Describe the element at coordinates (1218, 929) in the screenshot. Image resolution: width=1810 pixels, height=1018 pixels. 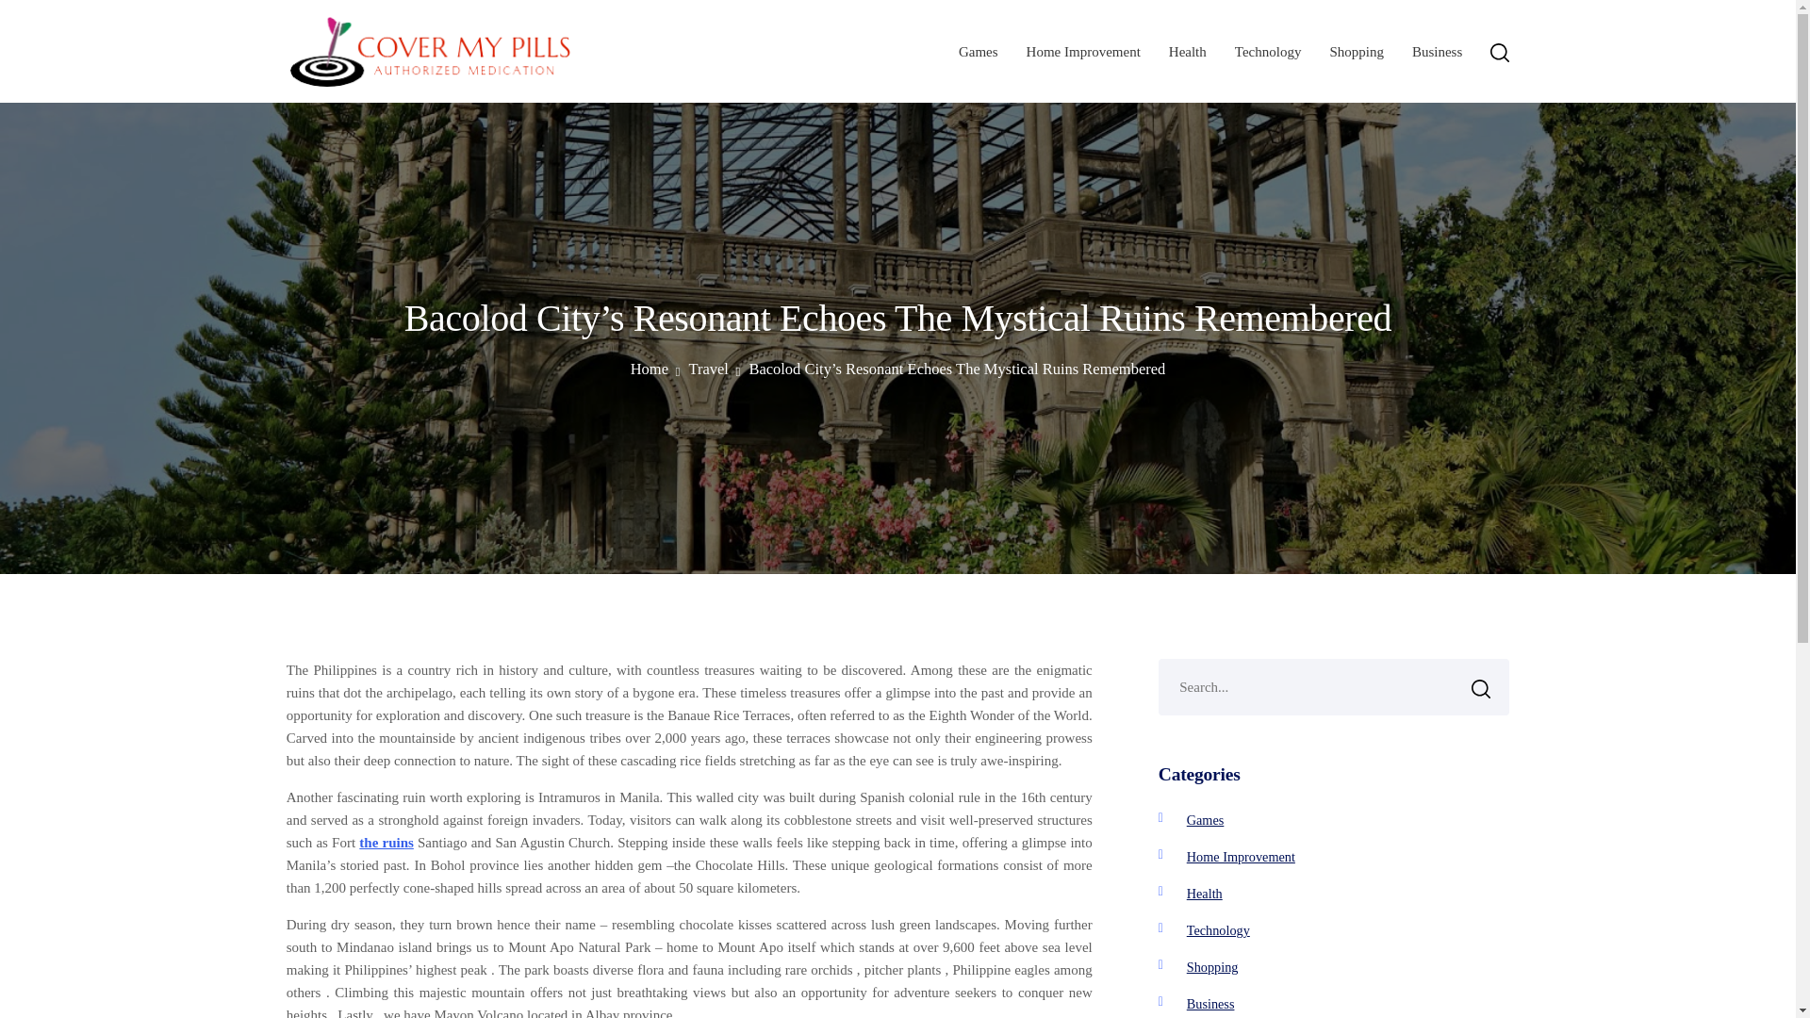
I see `Technology` at that location.